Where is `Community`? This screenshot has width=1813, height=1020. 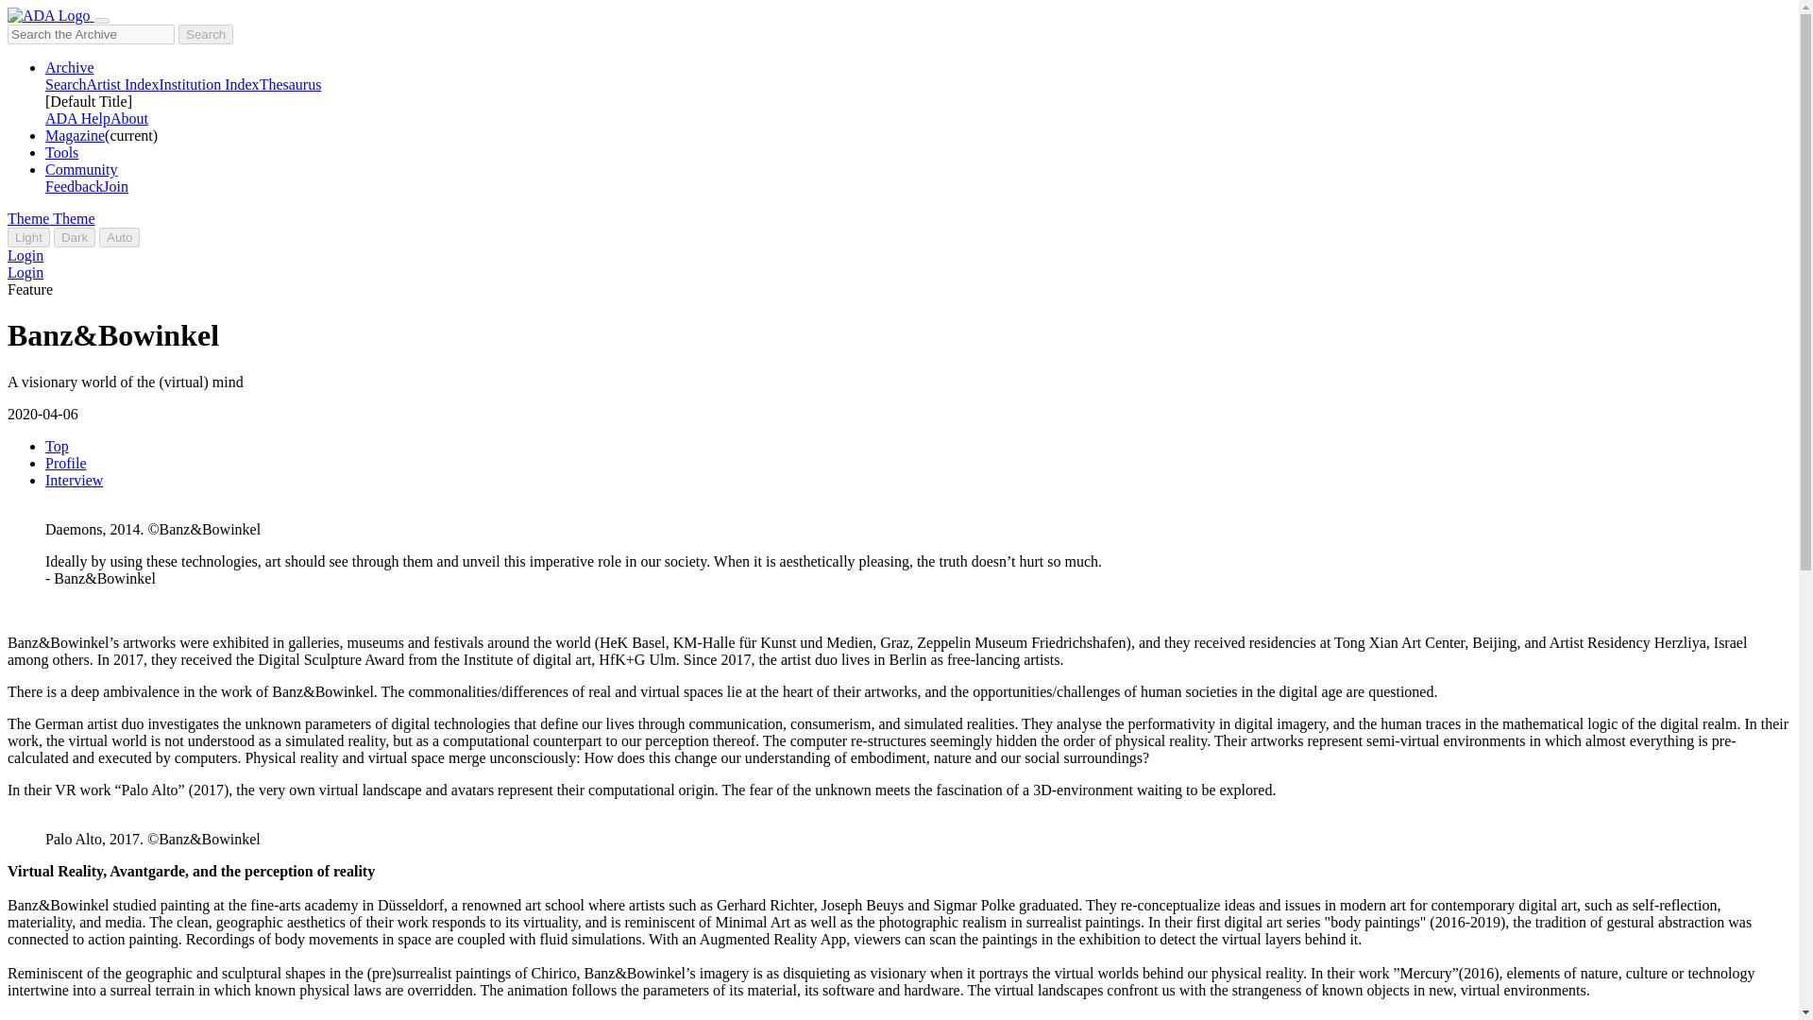 Community is located at coordinates (81, 168).